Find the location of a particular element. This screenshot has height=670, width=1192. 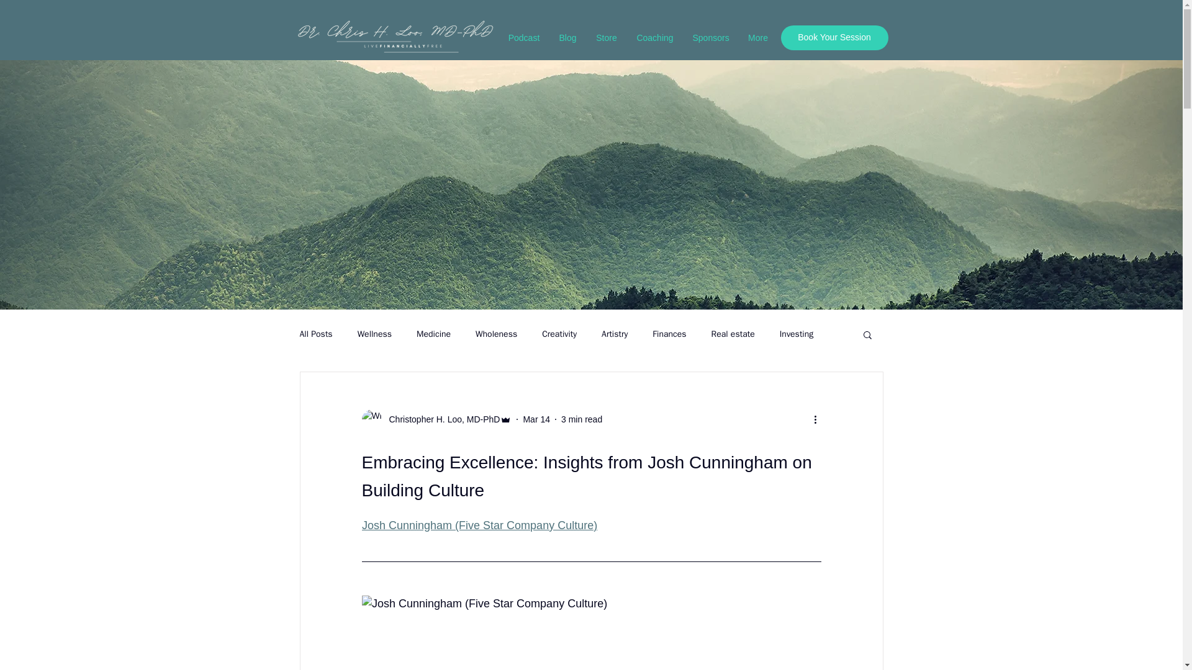

Medicine is located at coordinates (433, 334).